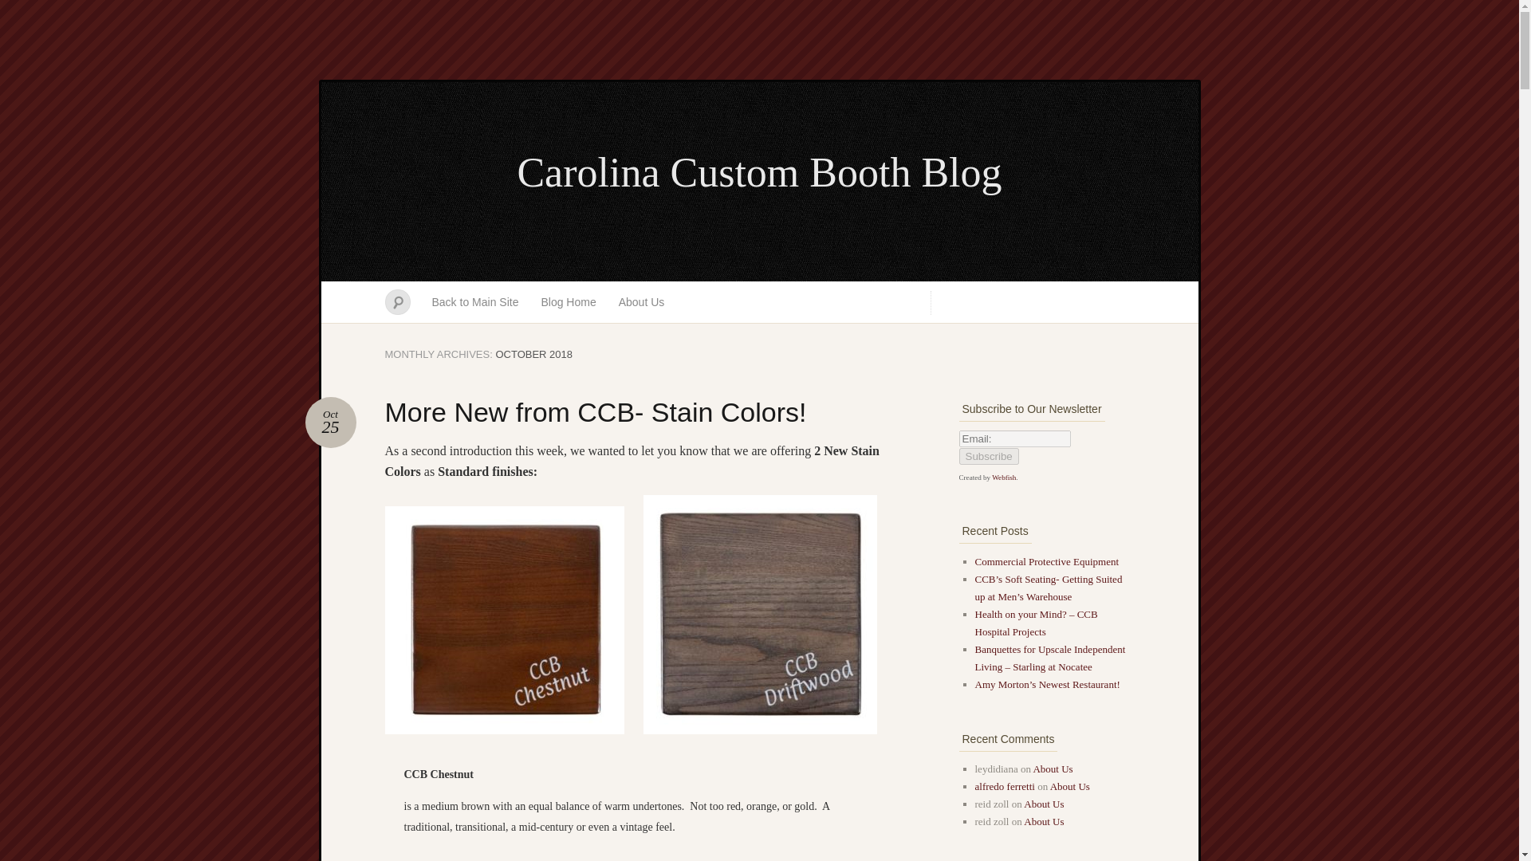 This screenshot has width=1531, height=861. I want to click on More New from CCB- Stain Colors!, so click(642, 302).